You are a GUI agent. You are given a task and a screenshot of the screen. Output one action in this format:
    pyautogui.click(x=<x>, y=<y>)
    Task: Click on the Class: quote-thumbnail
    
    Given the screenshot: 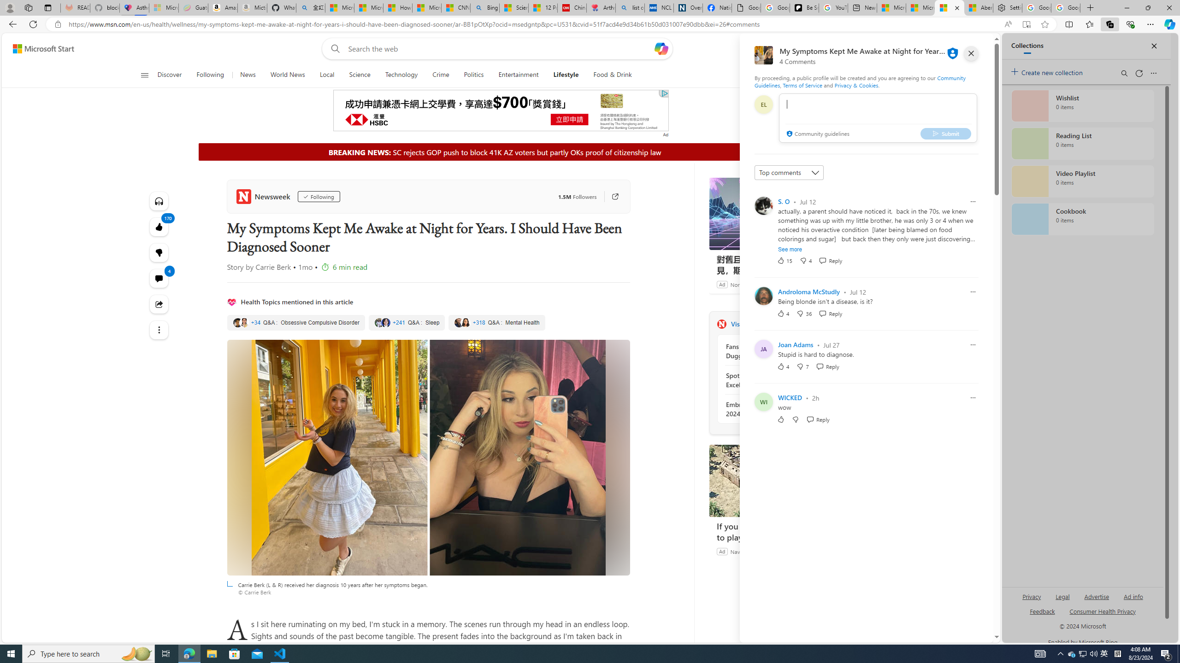 What is the action you would take?
    pyautogui.click(x=466, y=322)
    